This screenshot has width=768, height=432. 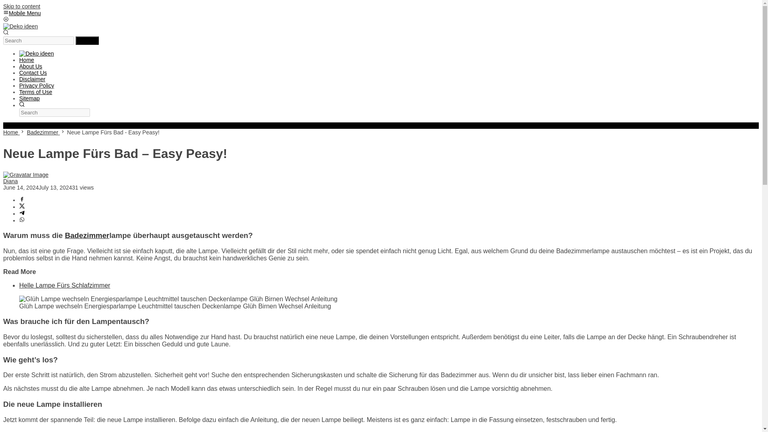 I want to click on Badezimmer, so click(x=86, y=235).